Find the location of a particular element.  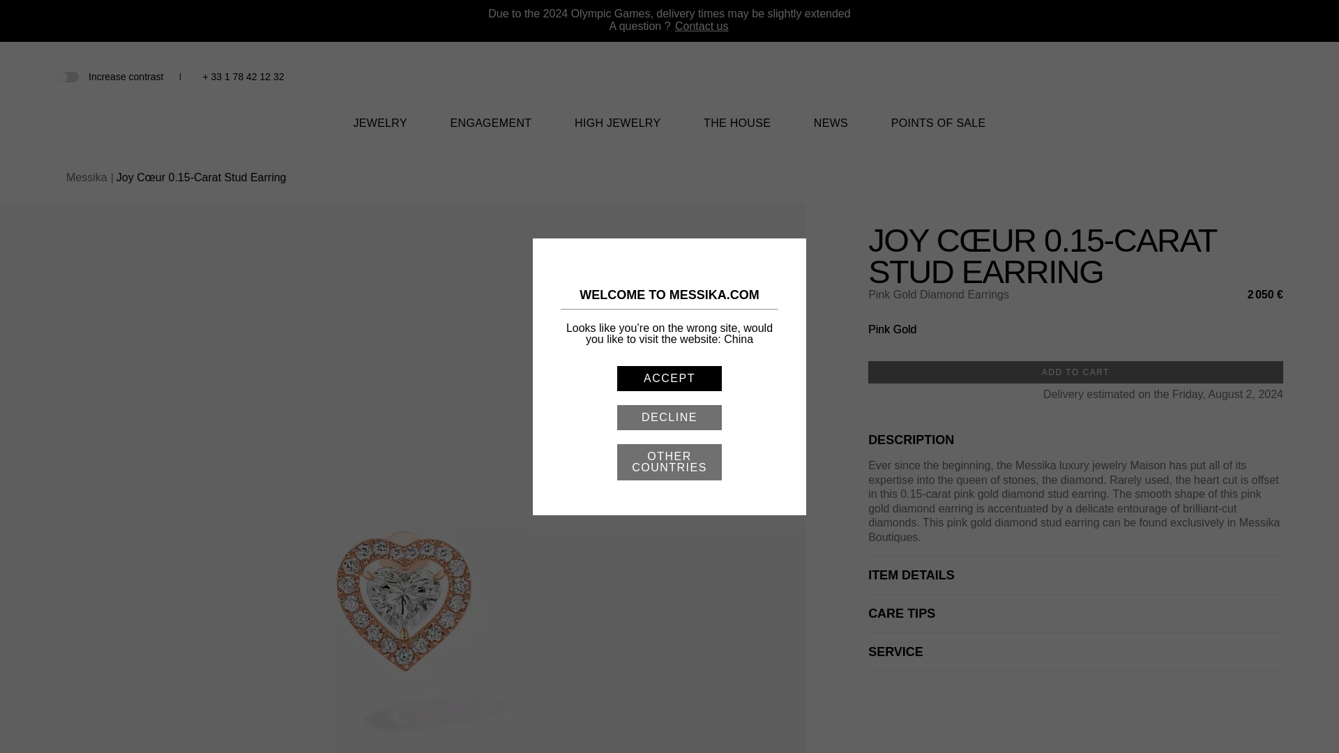

Search is located at coordinates (1205, 77).